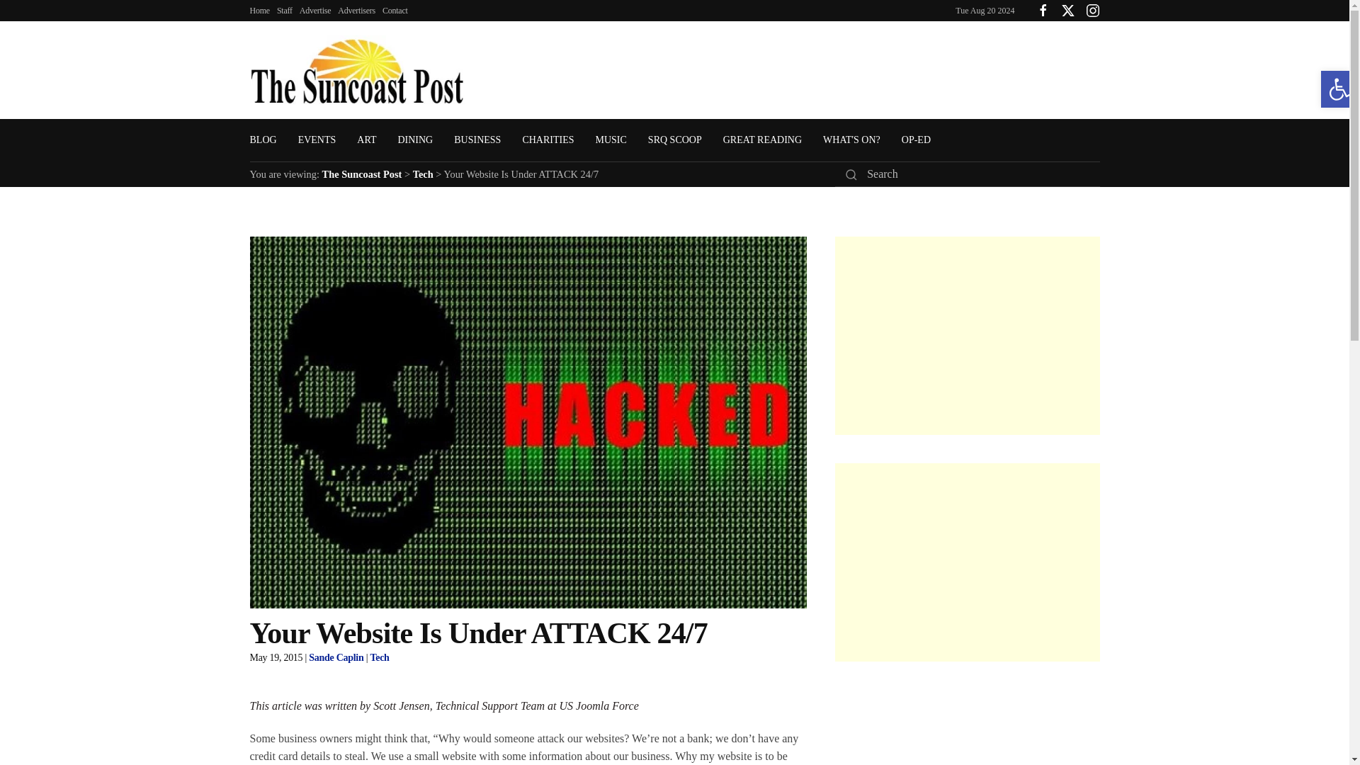 The height and width of the screenshot is (765, 1360). What do you see at coordinates (285, 11) in the screenshot?
I see `Staff` at bounding box center [285, 11].